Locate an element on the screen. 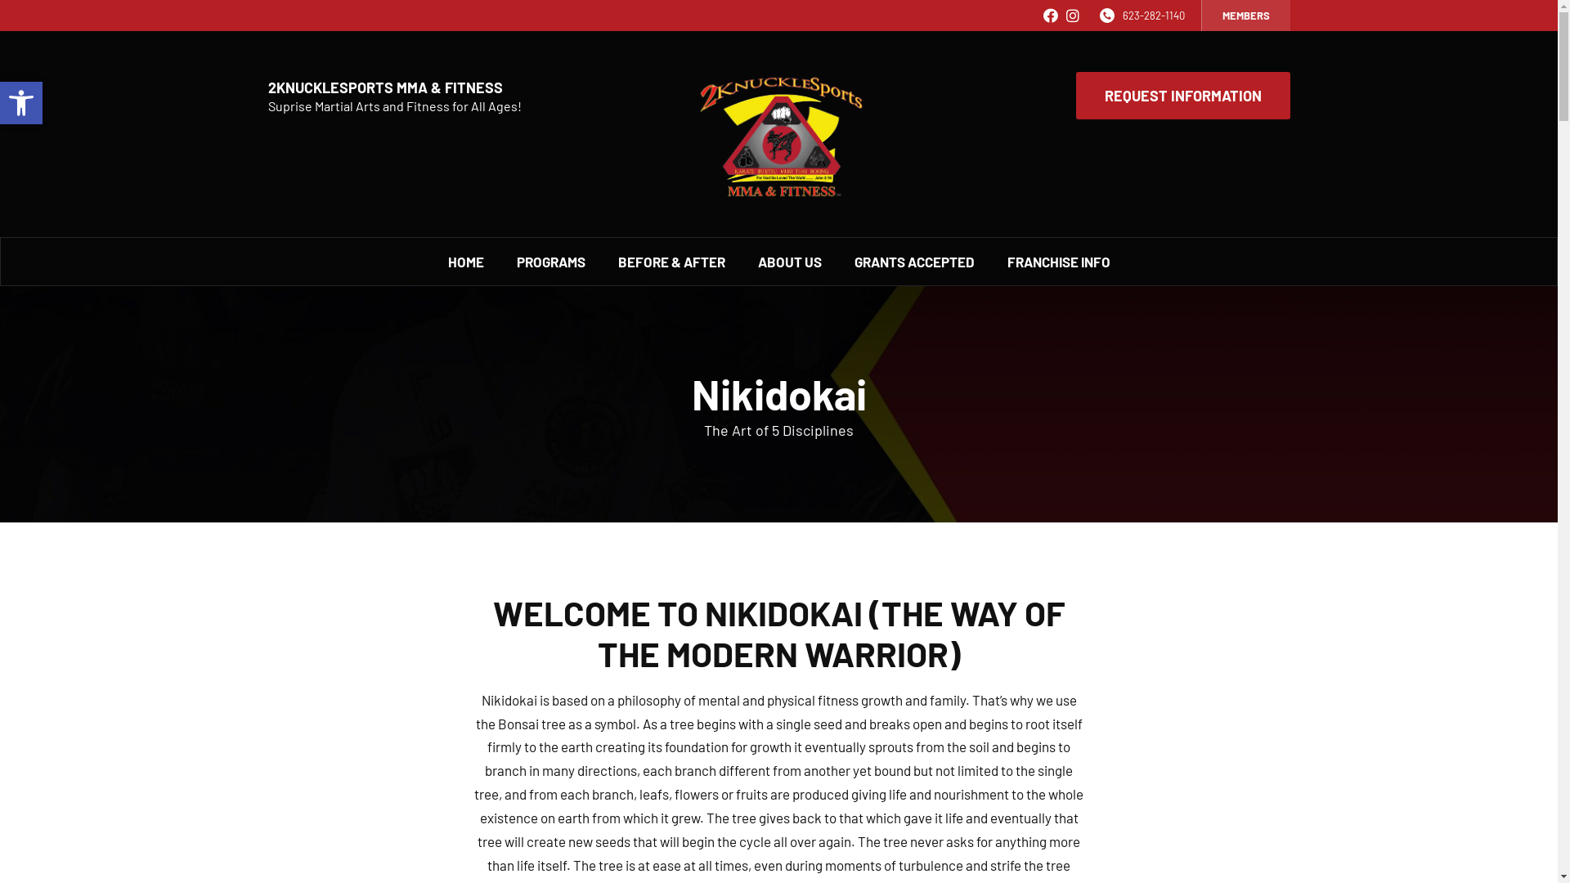 This screenshot has height=883, width=1570. REQUEST INFORMATION is located at coordinates (1183, 96).